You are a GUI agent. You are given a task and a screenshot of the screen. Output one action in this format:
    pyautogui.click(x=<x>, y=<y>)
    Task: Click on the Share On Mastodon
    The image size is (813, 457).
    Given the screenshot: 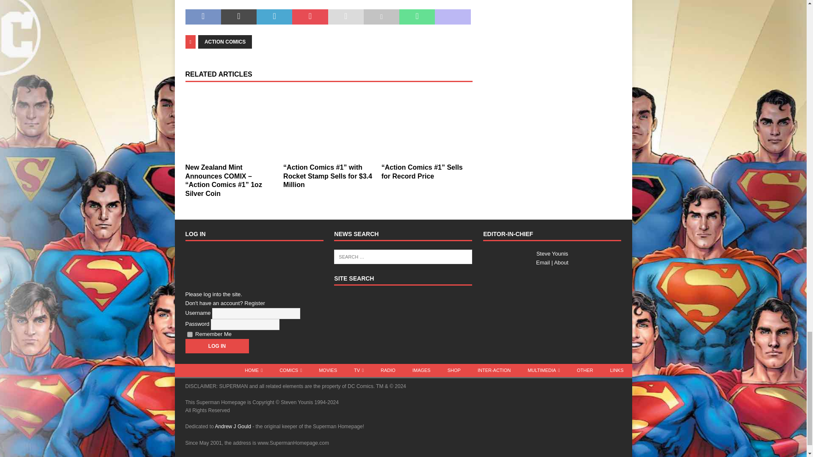 What is the action you would take?
    pyautogui.click(x=453, y=17)
    